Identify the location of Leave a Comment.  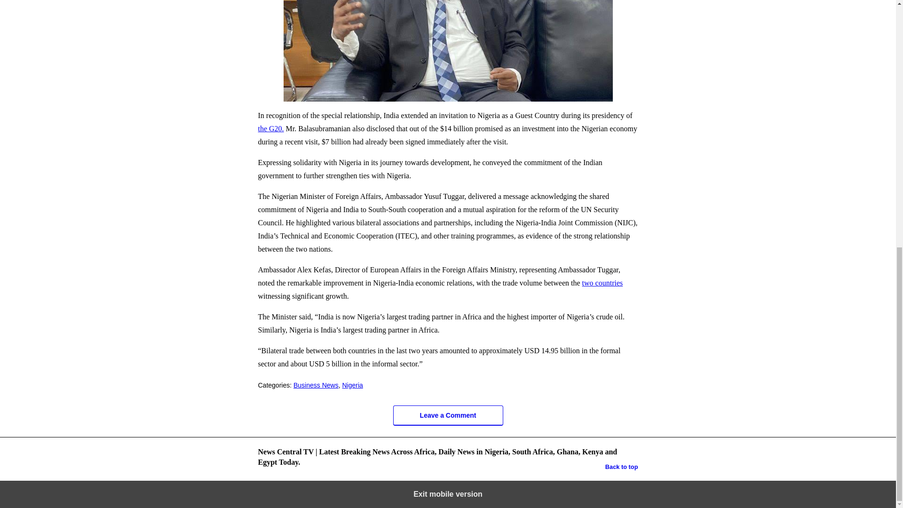
(448, 415).